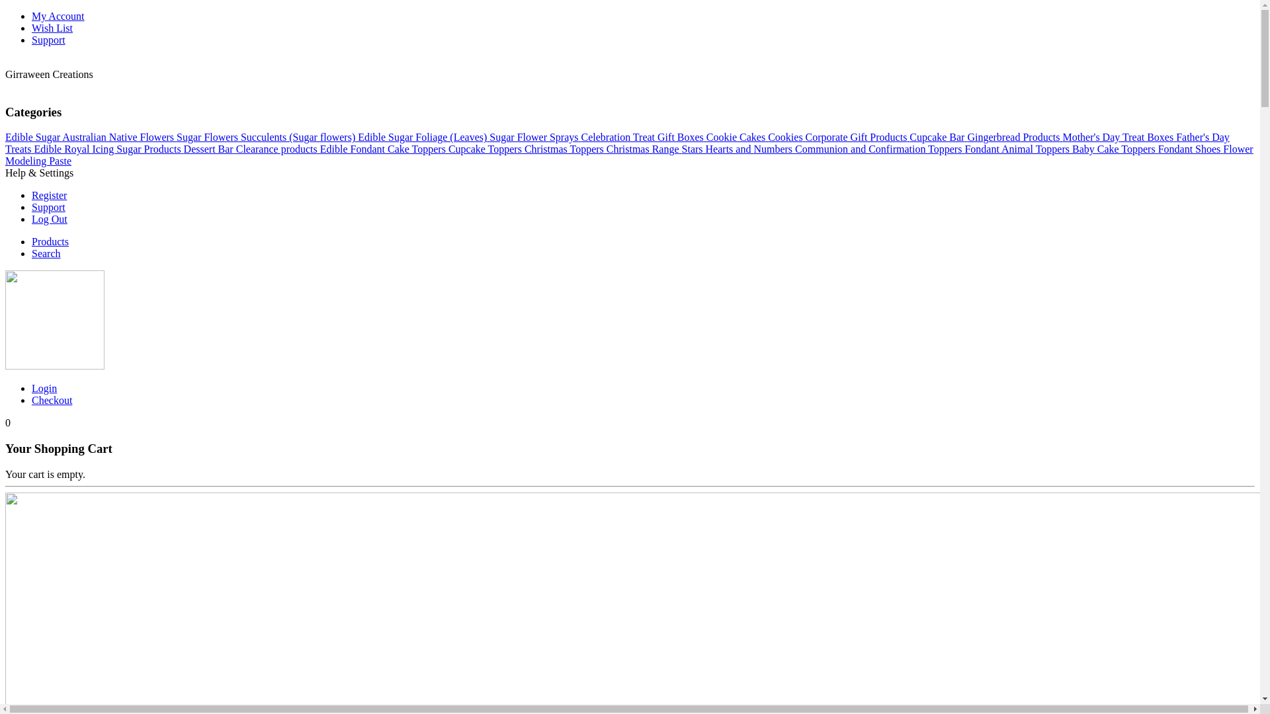  What do you see at coordinates (737, 138) in the screenshot?
I see `Cookie Cakes` at bounding box center [737, 138].